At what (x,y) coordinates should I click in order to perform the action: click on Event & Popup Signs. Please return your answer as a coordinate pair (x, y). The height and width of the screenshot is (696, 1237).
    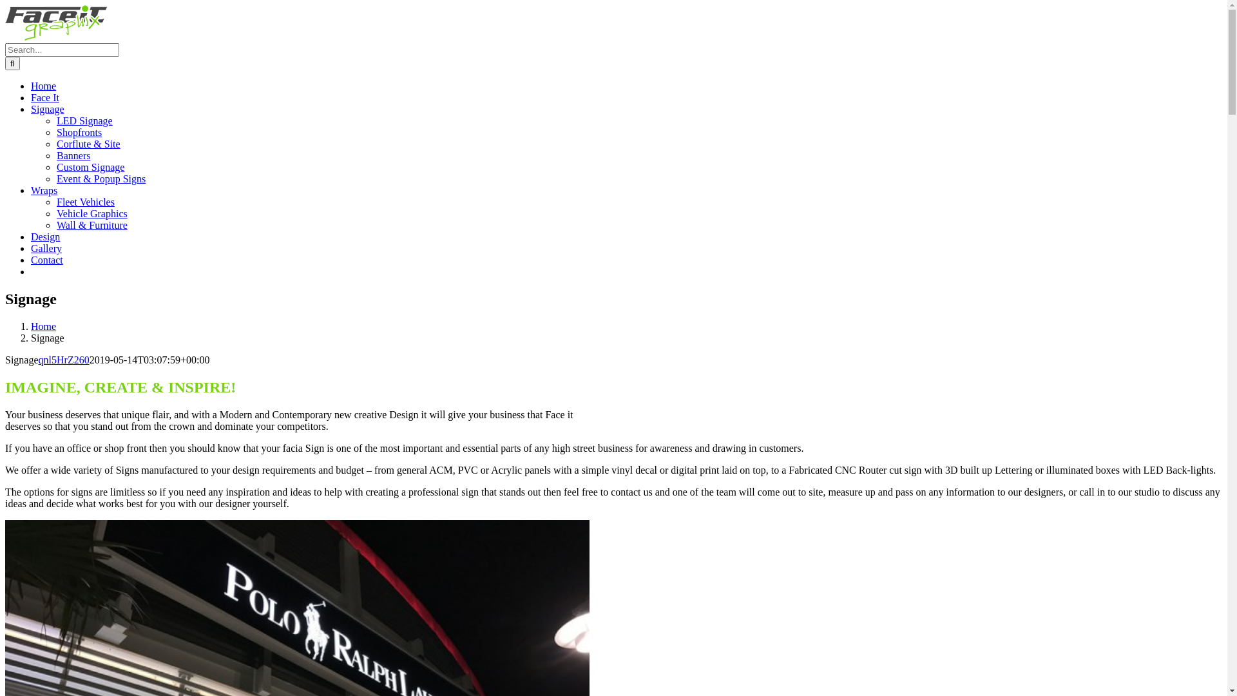
    Looking at the image, I should click on (101, 179).